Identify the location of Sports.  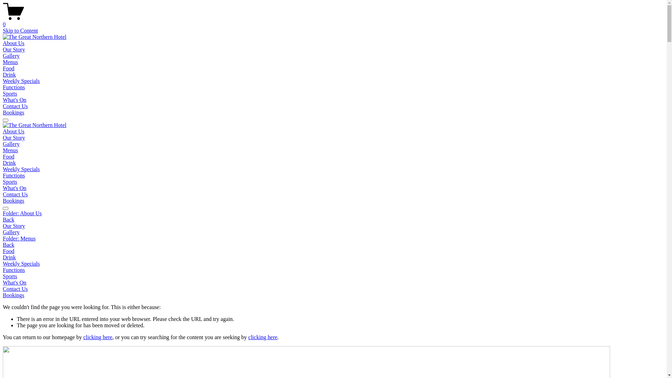
(10, 276).